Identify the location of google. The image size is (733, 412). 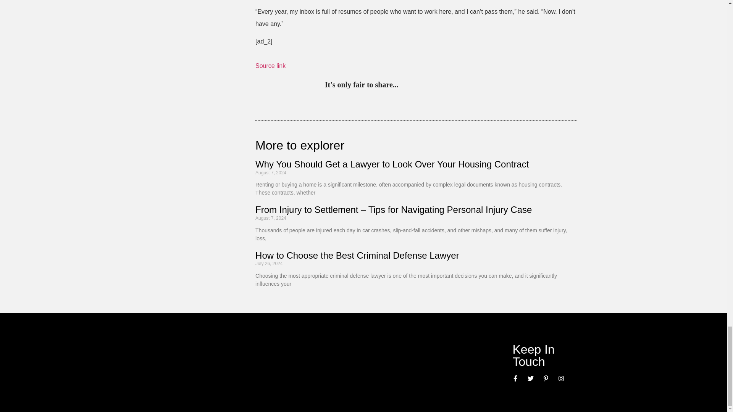
(453, 85).